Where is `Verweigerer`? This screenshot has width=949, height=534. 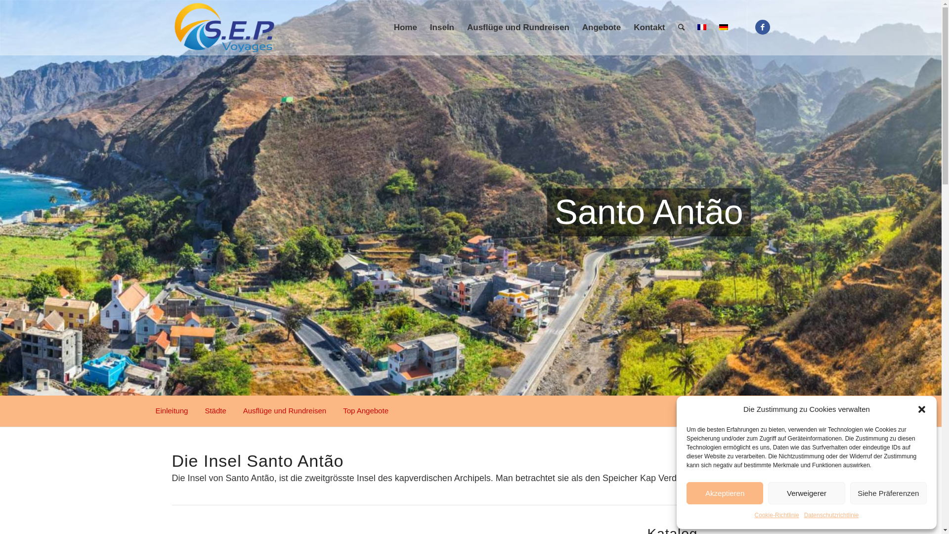 Verweigerer is located at coordinates (807, 493).